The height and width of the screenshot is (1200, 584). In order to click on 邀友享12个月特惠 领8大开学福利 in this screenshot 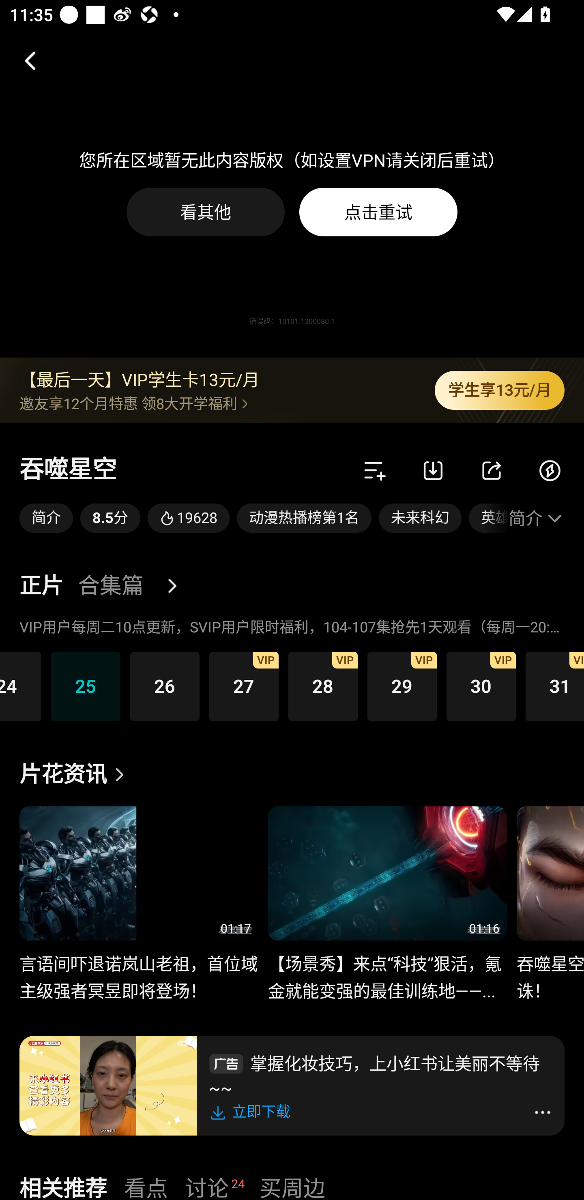, I will do `click(217, 403)`.